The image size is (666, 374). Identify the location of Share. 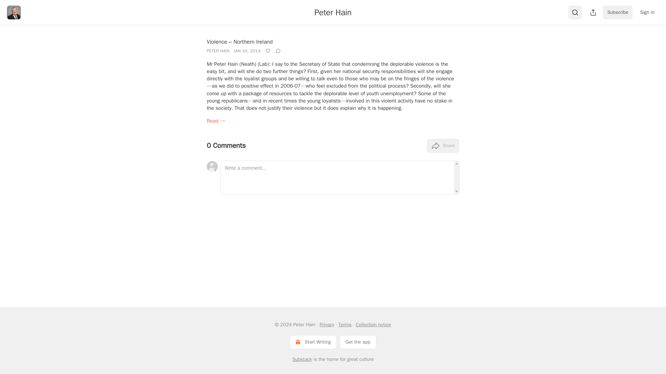
(443, 145).